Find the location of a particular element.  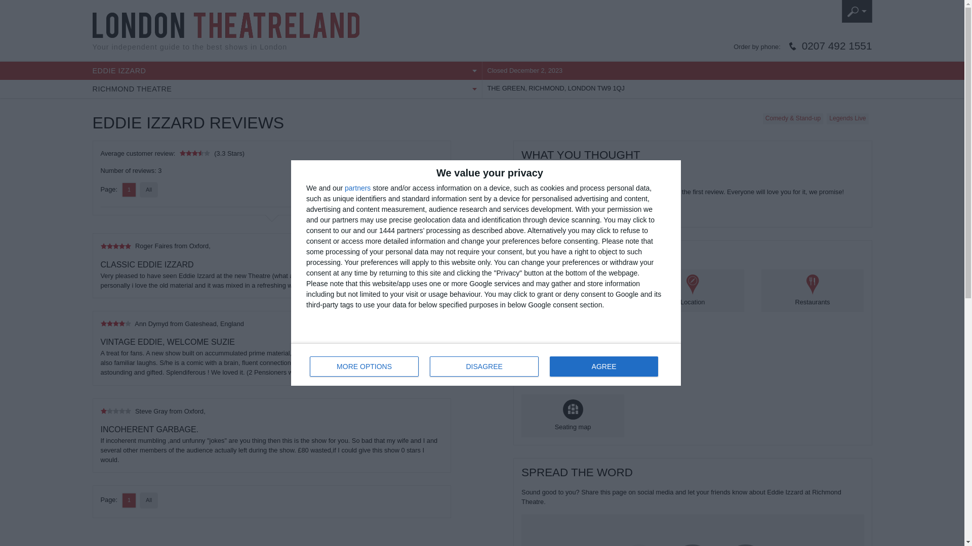

MORE OPTIONS is located at coordinates (287, 71).